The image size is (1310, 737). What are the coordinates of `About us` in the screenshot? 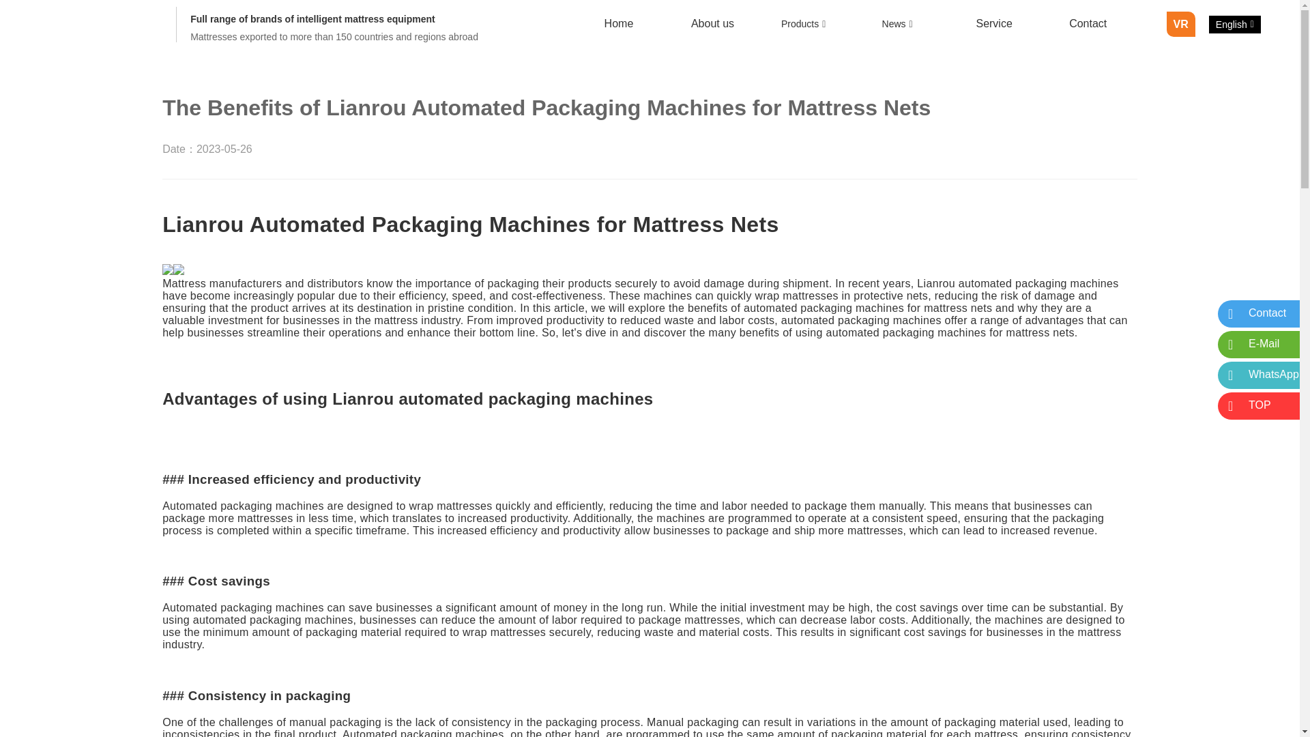 It's located at (712, 24).